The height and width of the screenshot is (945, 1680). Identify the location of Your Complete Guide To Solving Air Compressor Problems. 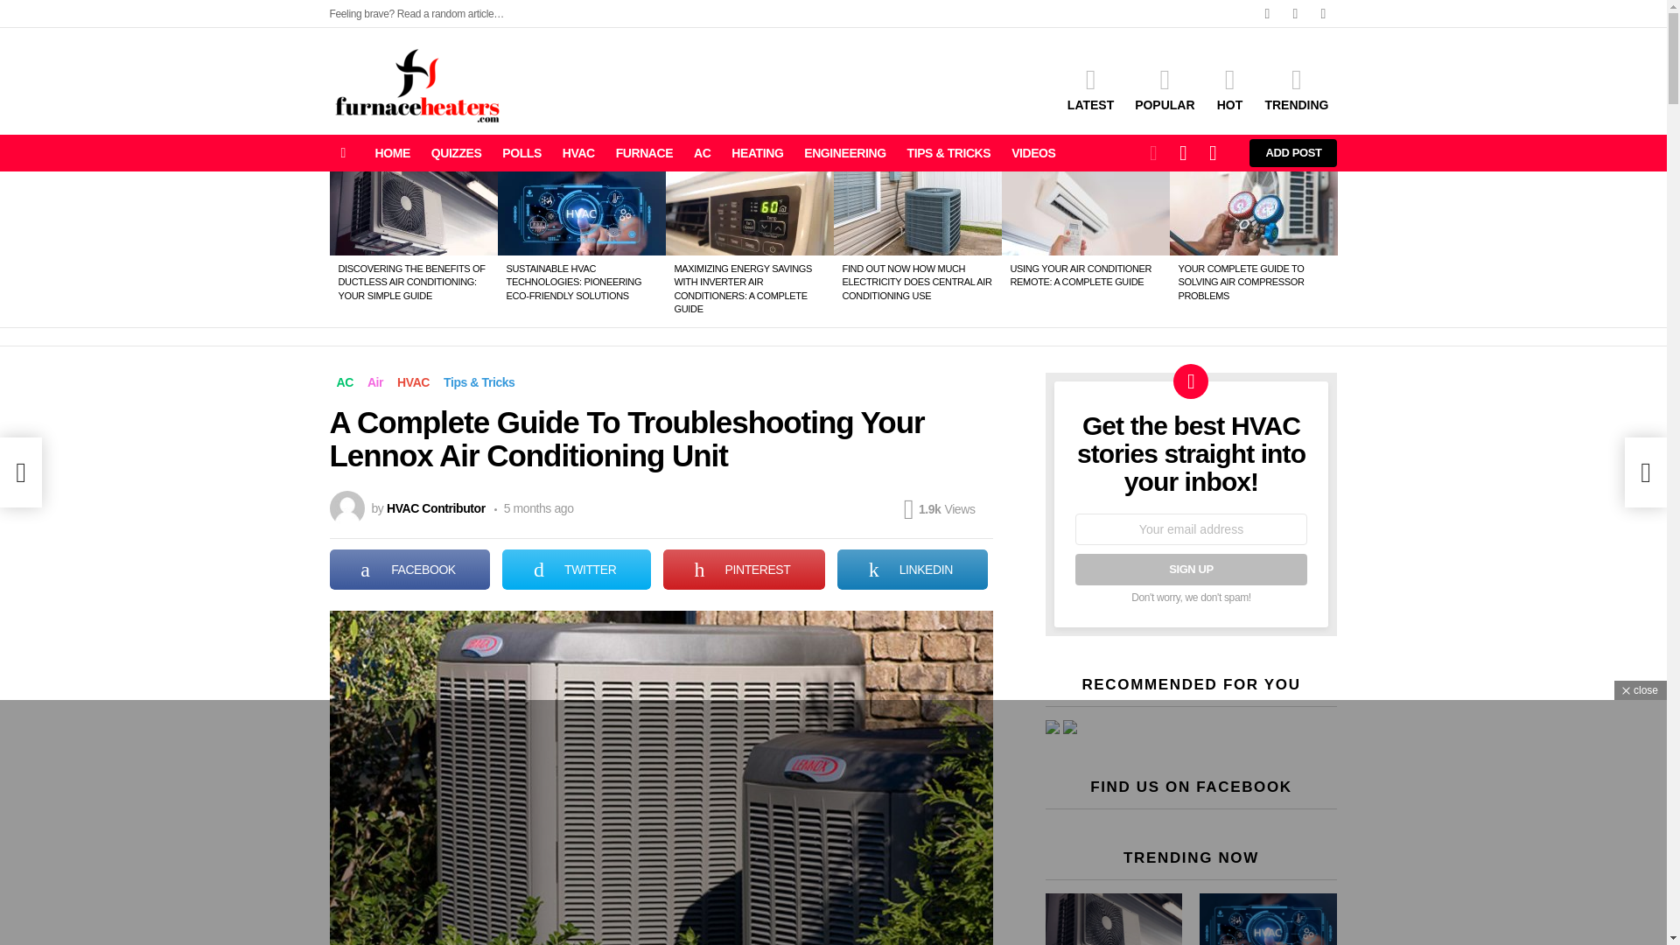
(1253, 213).